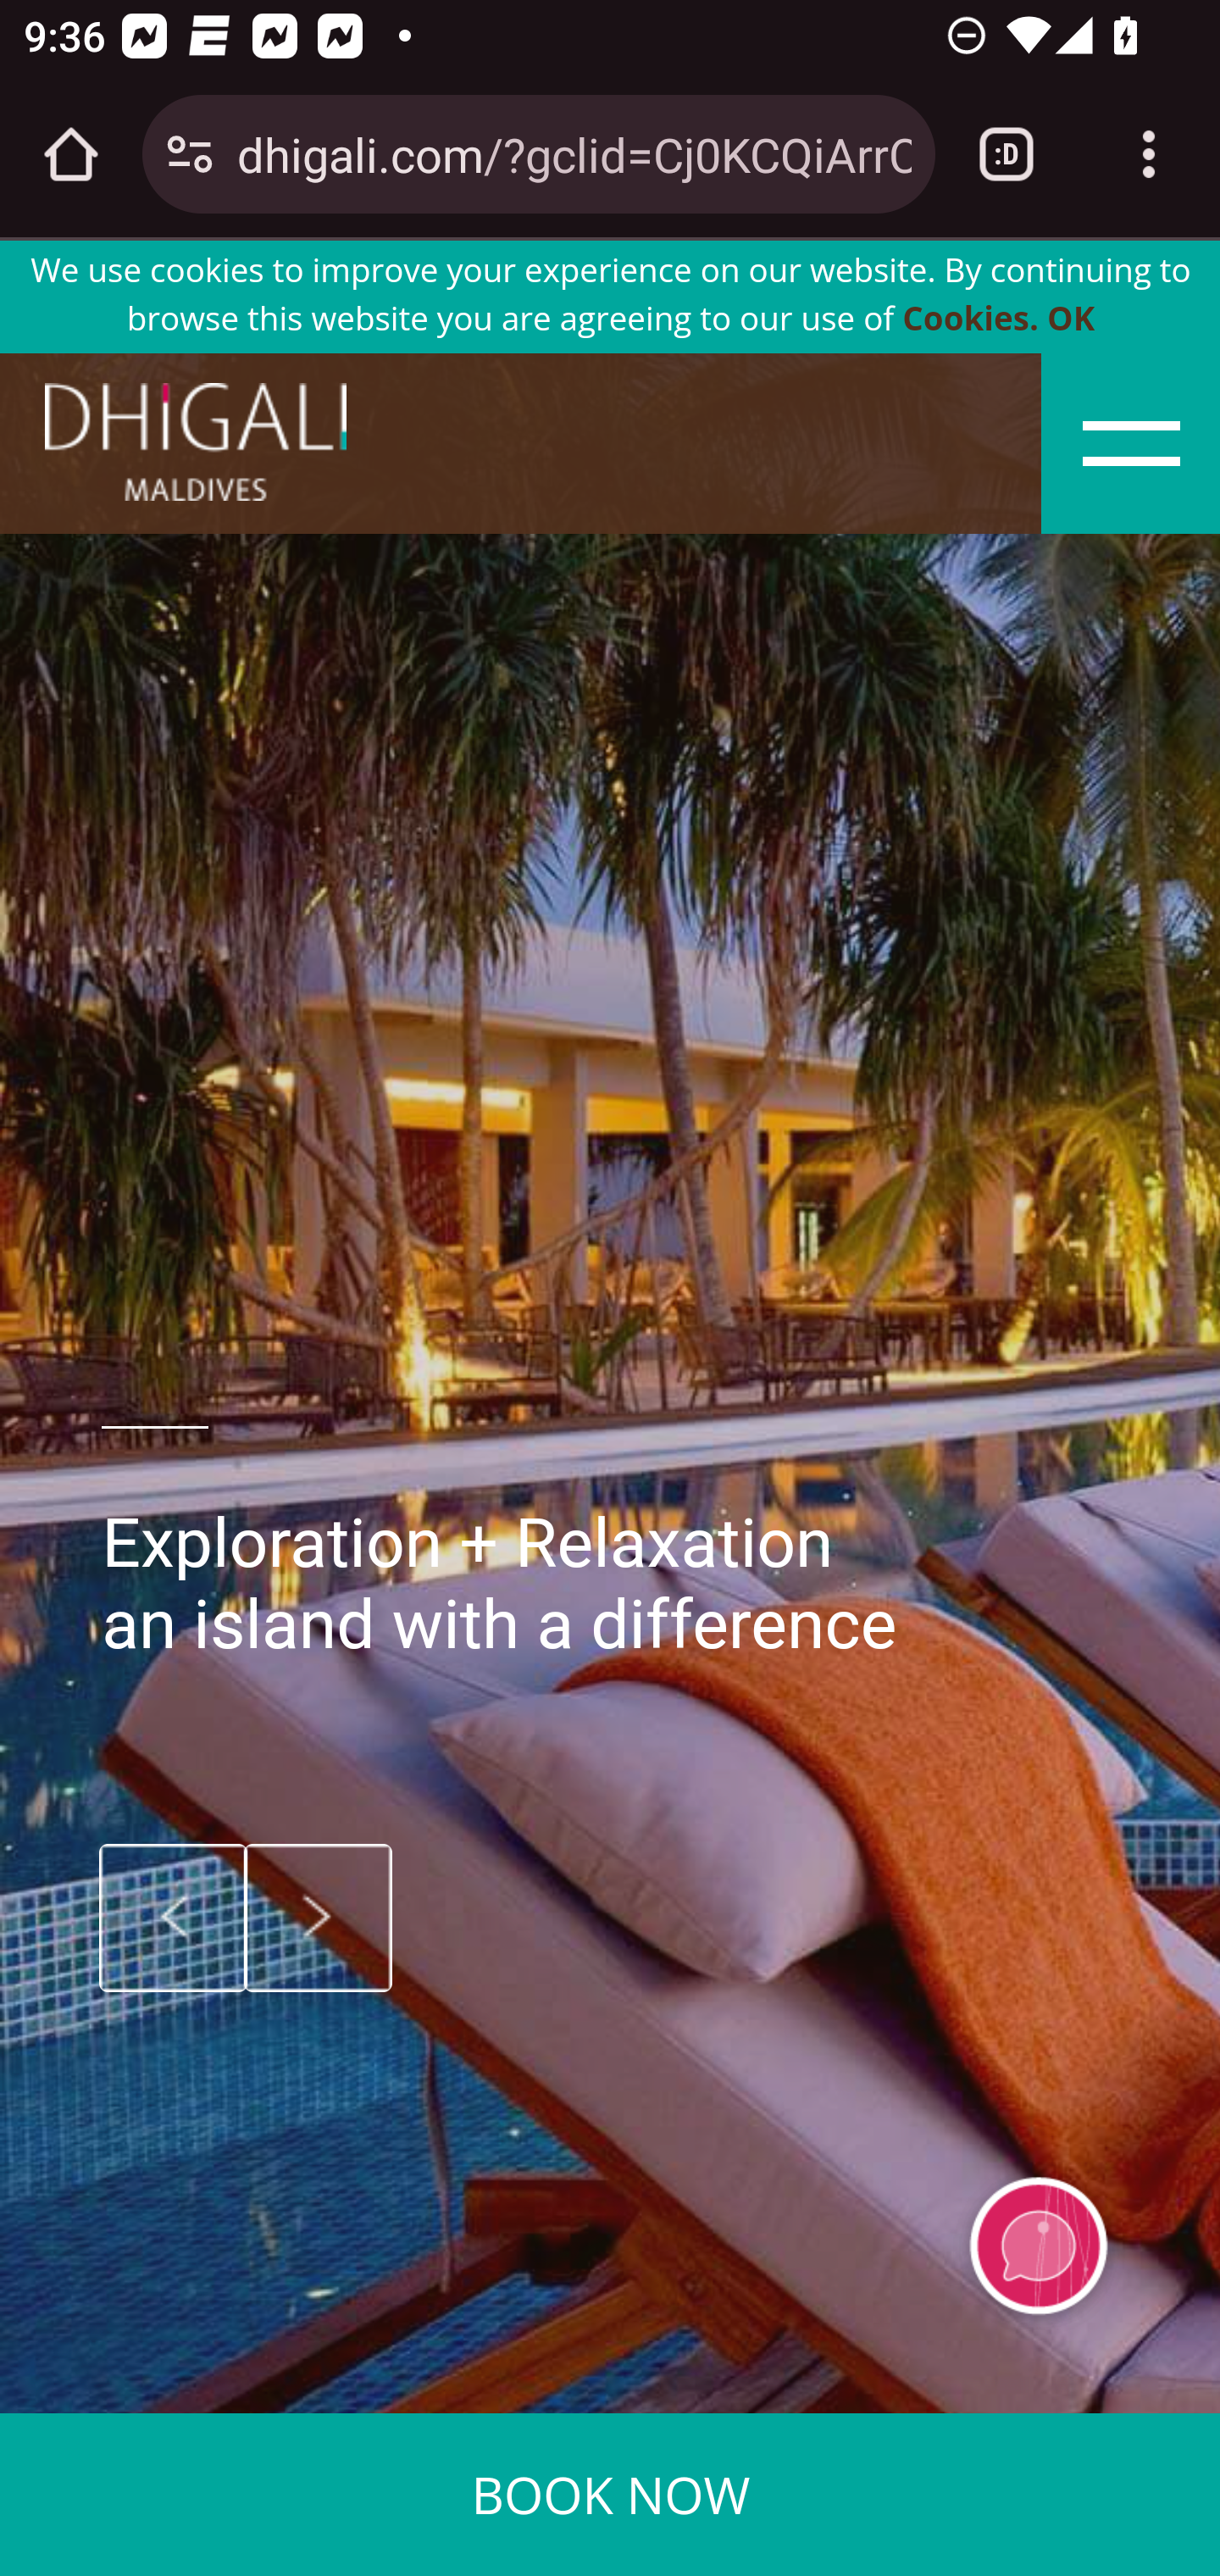  I want to click on Open the home page, so click(71, 154).